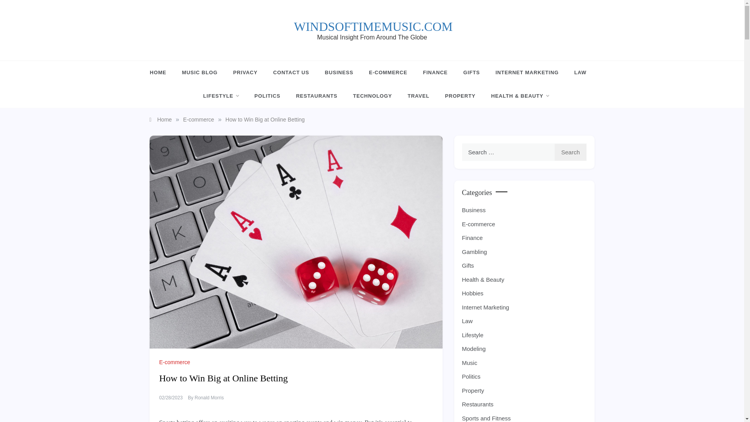  I want to click on CONTACT US, so click(291, 73).